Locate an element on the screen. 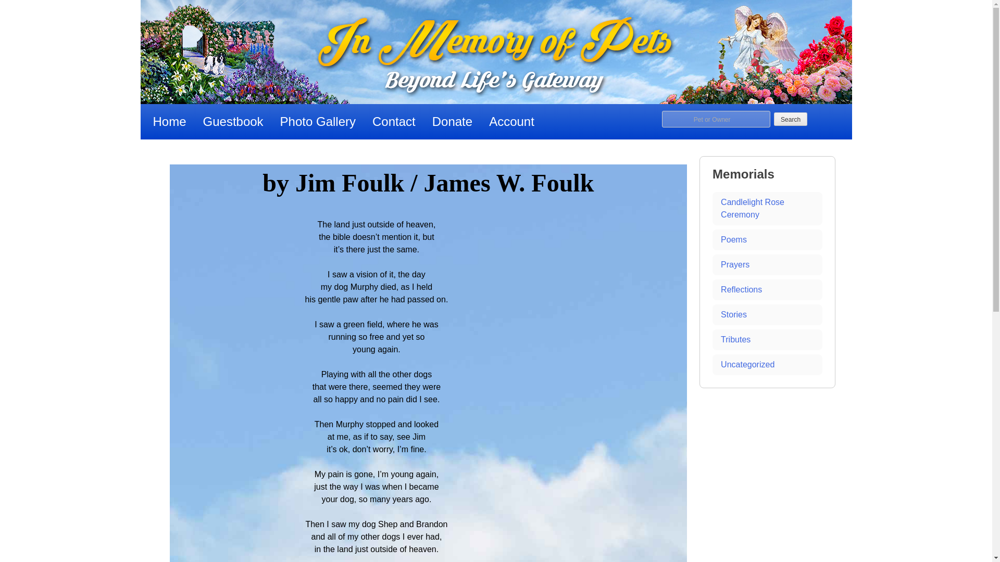 This screenshot has height=562, width=1000. Donate is located at coordinates (452, 122).